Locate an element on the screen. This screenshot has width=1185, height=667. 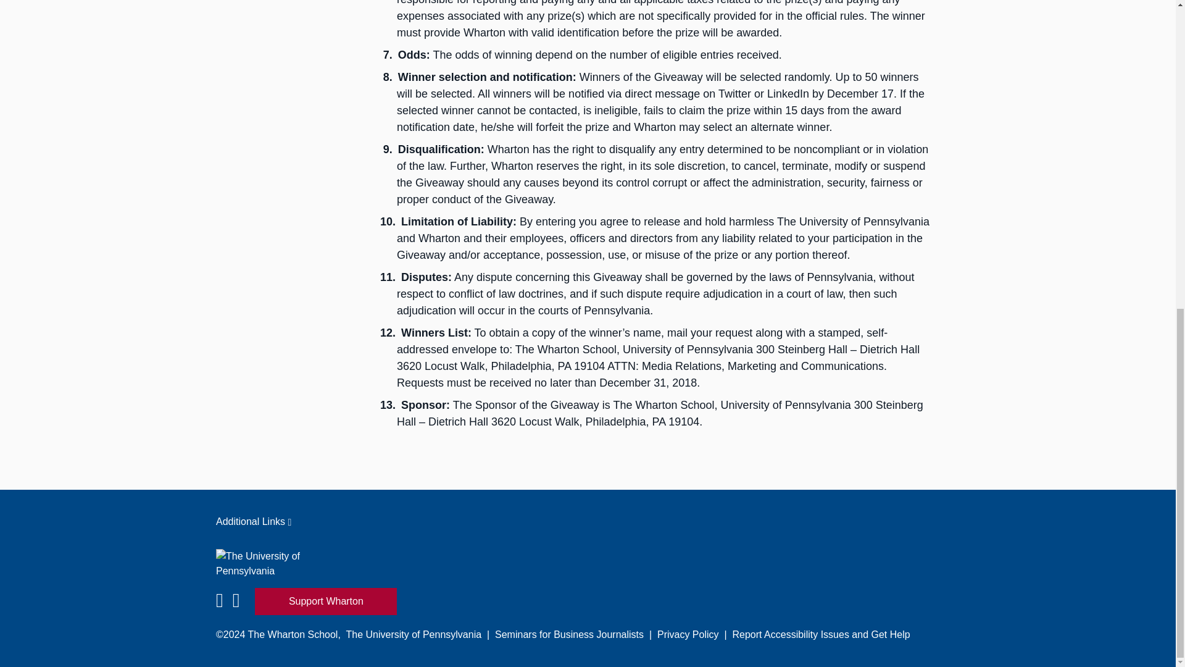
Seminars for Business Journalists is located at coordinates (569, 634).